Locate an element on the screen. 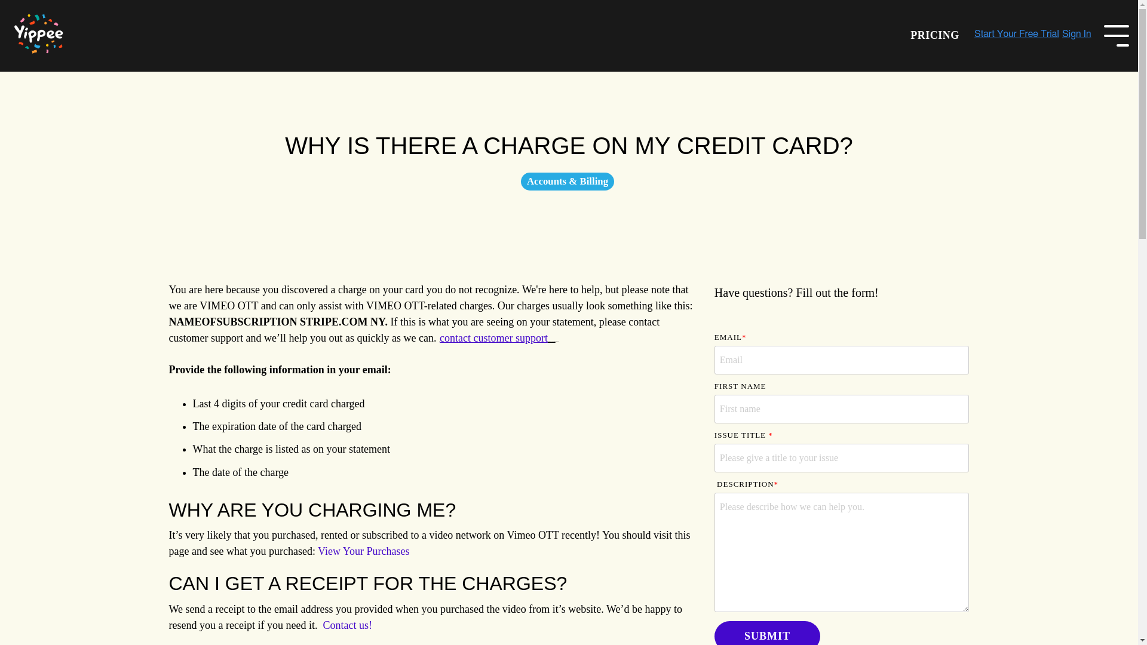 The width and height of the screenshot is (1147, 645). PRICING is located at coordinates (934, 35).